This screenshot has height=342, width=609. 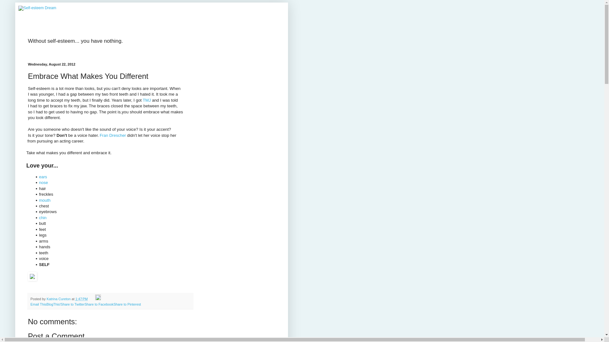 What do you see at coordinates (72, 304) in the screenshot?
I see `Share to Twitter` at bounding box center [72, 304].